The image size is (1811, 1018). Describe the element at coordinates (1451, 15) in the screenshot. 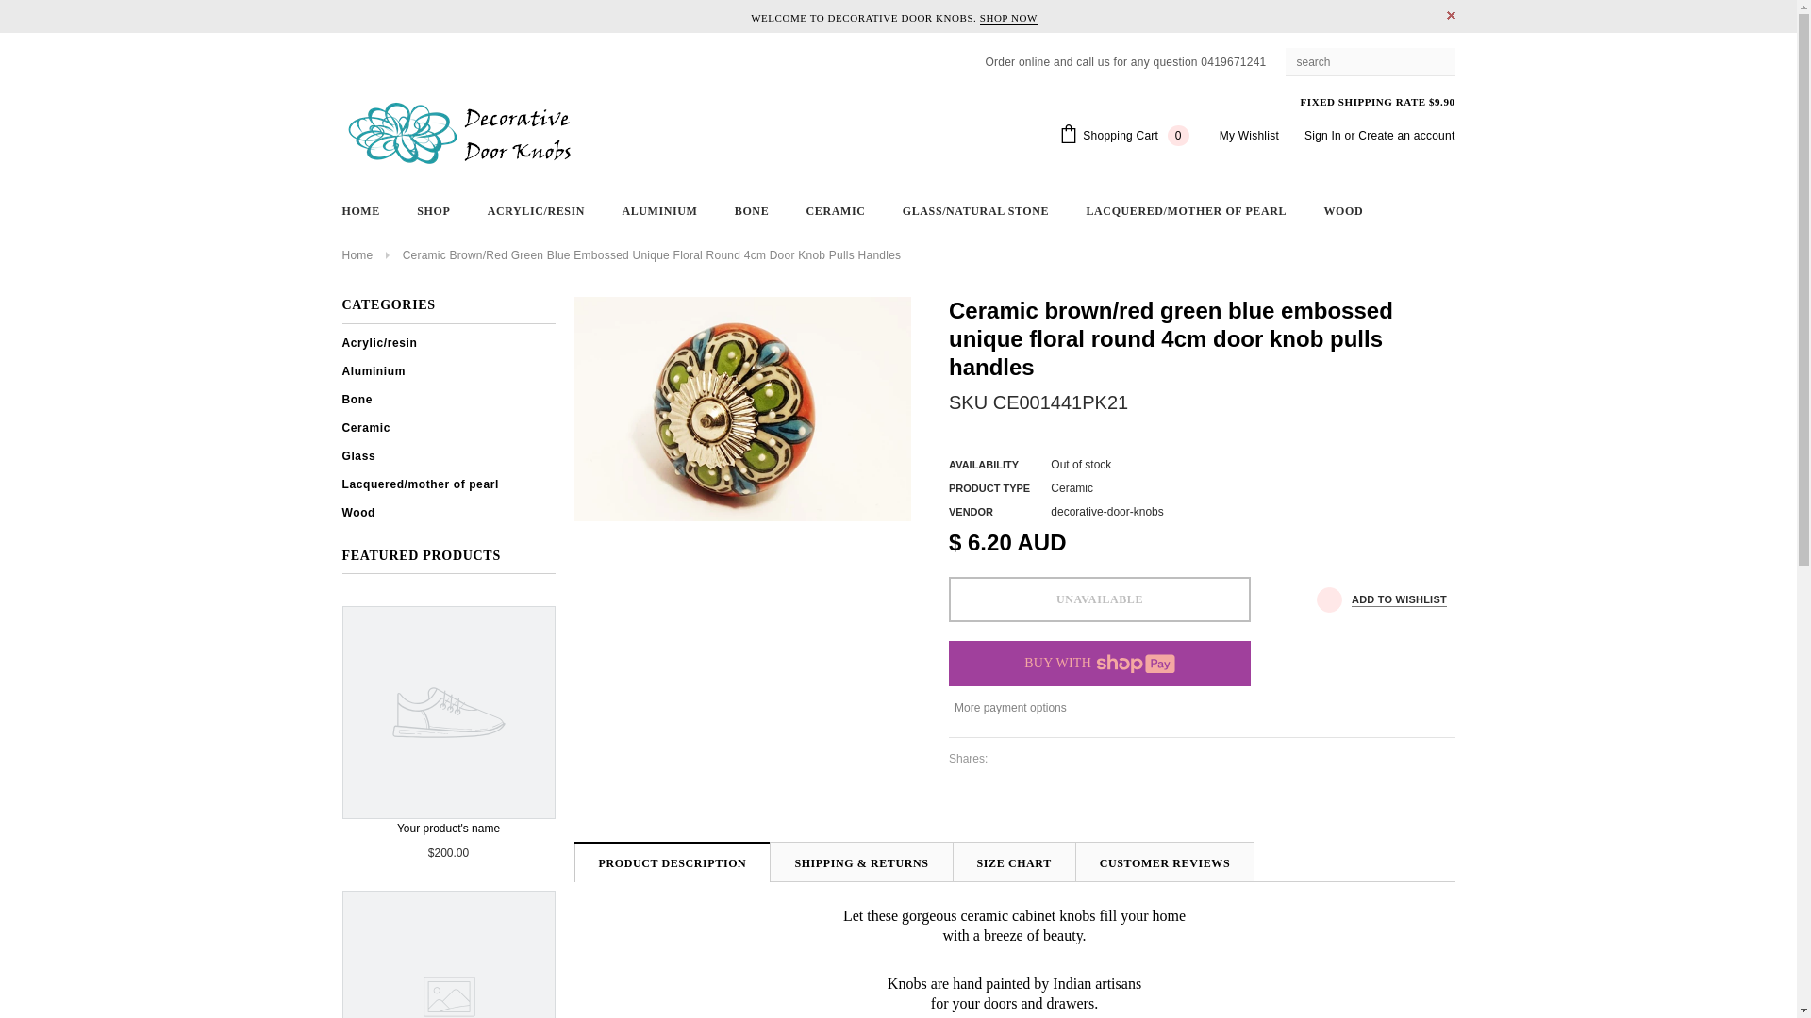

I see `CLOSE` at that location.